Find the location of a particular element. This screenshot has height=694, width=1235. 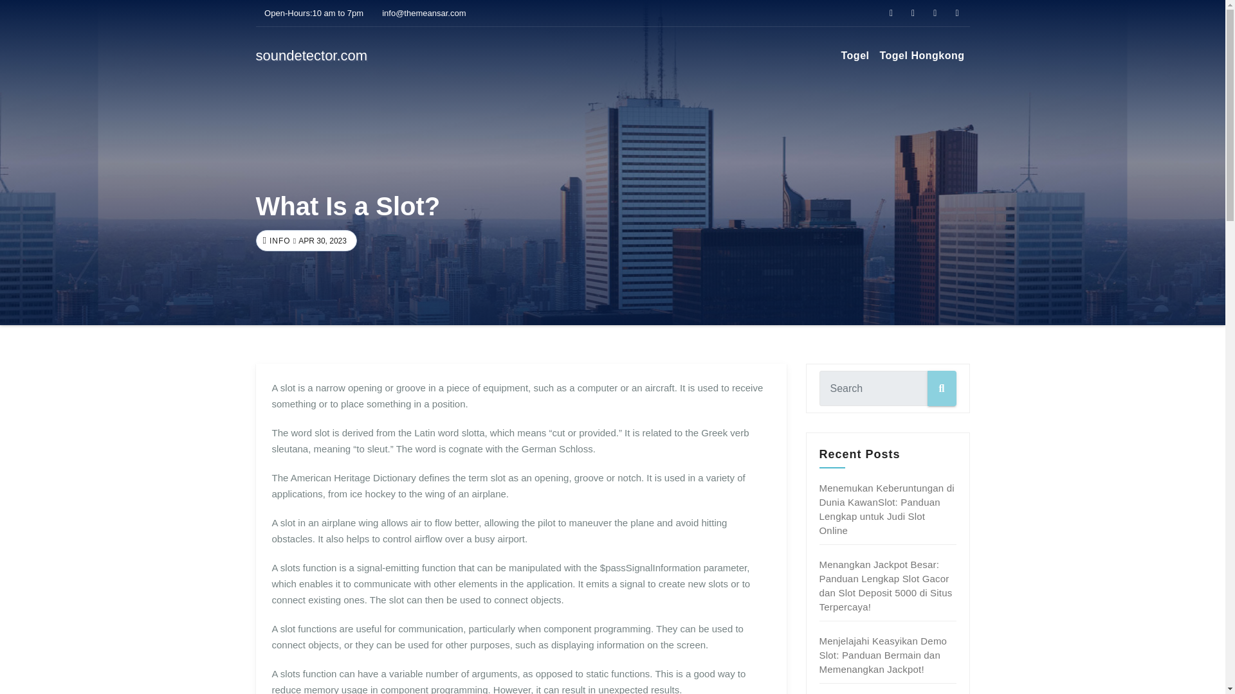

soundetector.com is located at coordinates (311, 55).